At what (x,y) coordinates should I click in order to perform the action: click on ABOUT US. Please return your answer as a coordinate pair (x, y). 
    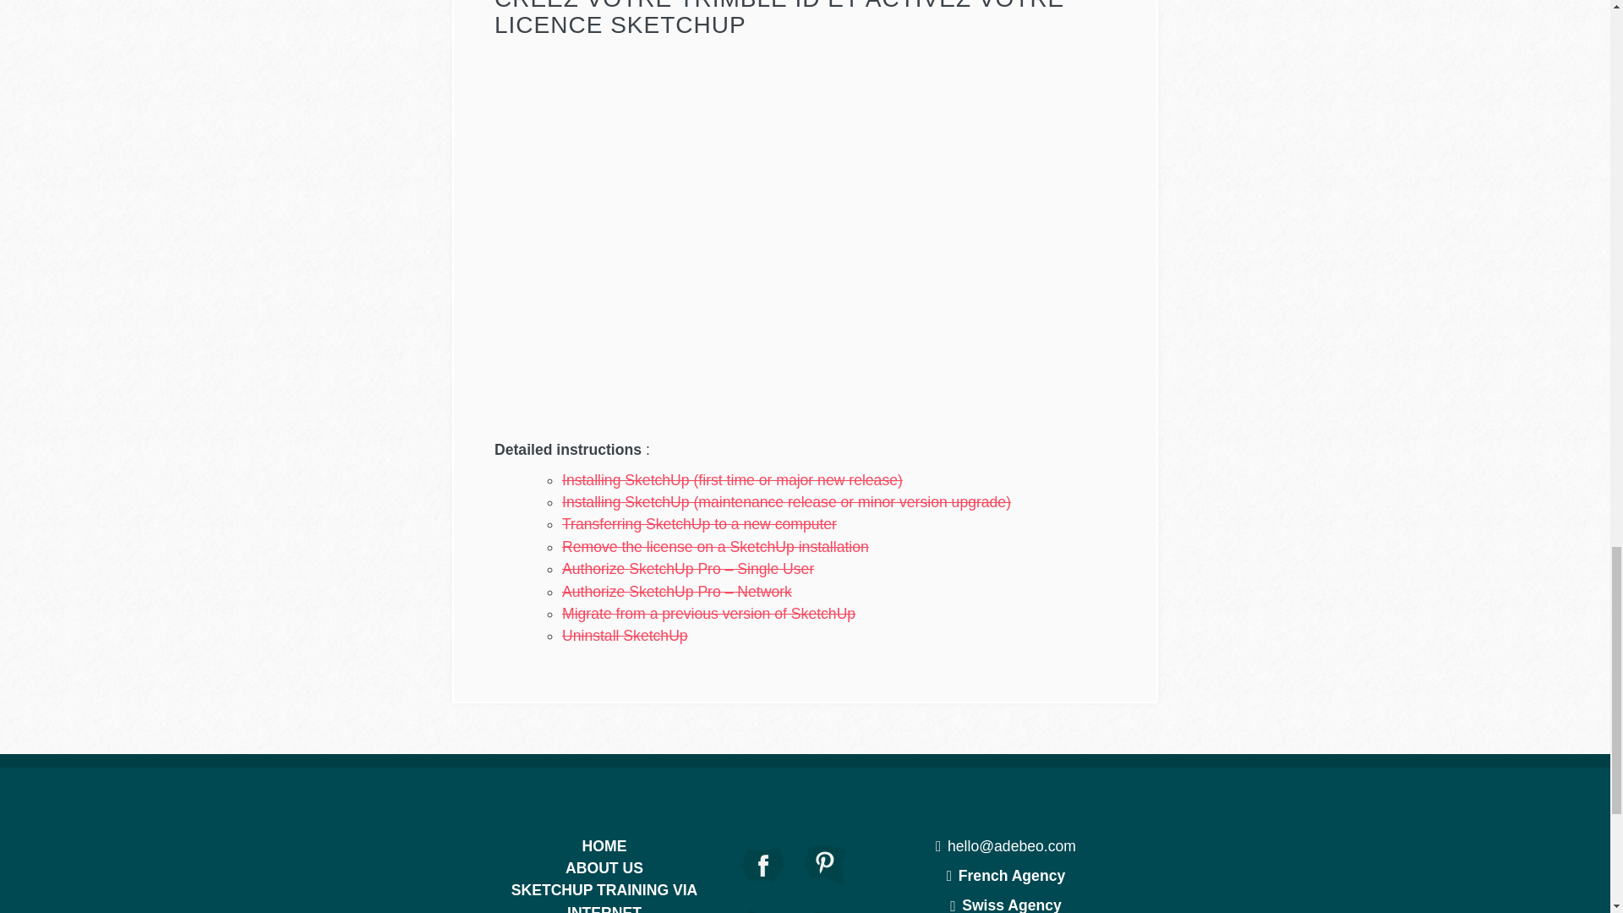
    Looking at the image, I should click on (604, 867).